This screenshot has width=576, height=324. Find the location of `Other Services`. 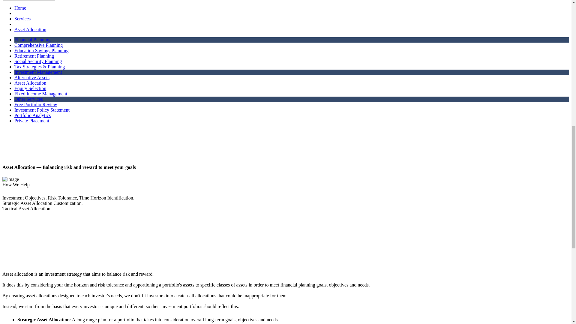

Other Services is located at coordinates (28, 99).